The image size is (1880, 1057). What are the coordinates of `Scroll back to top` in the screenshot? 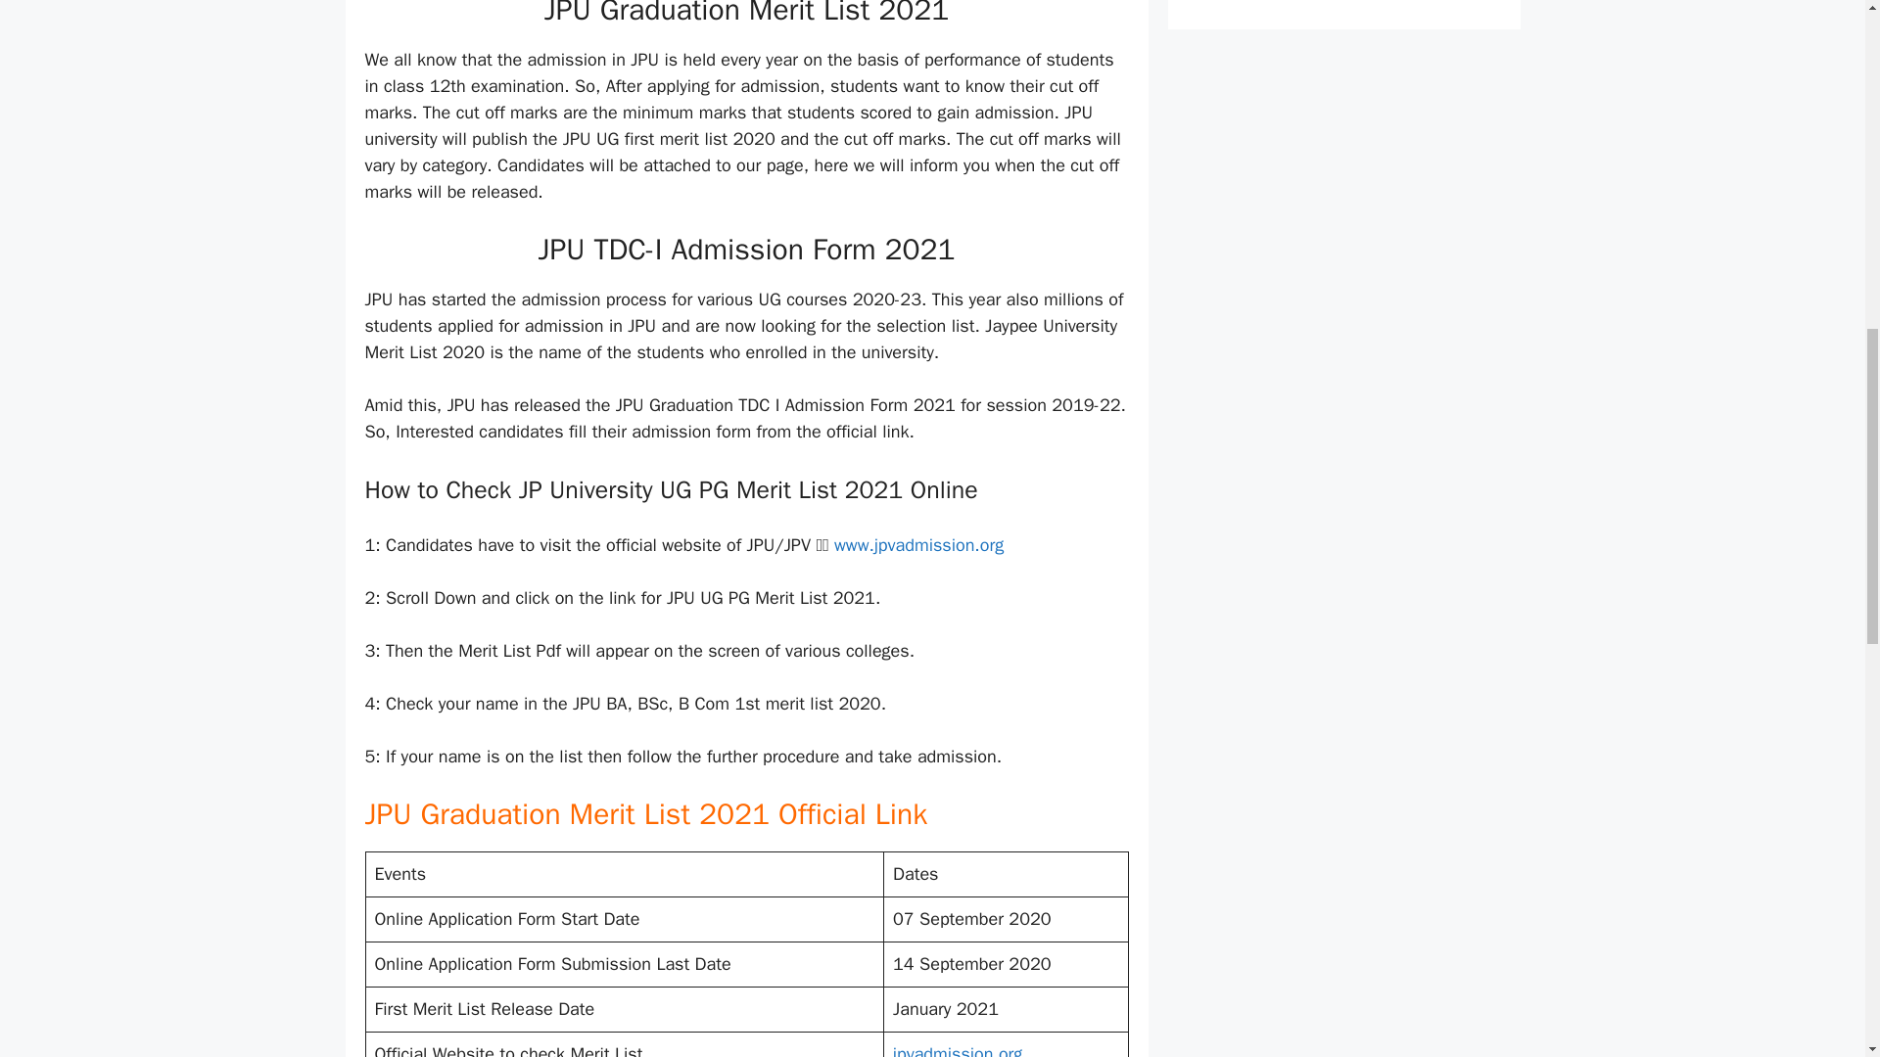 It's located at (1816, 929).